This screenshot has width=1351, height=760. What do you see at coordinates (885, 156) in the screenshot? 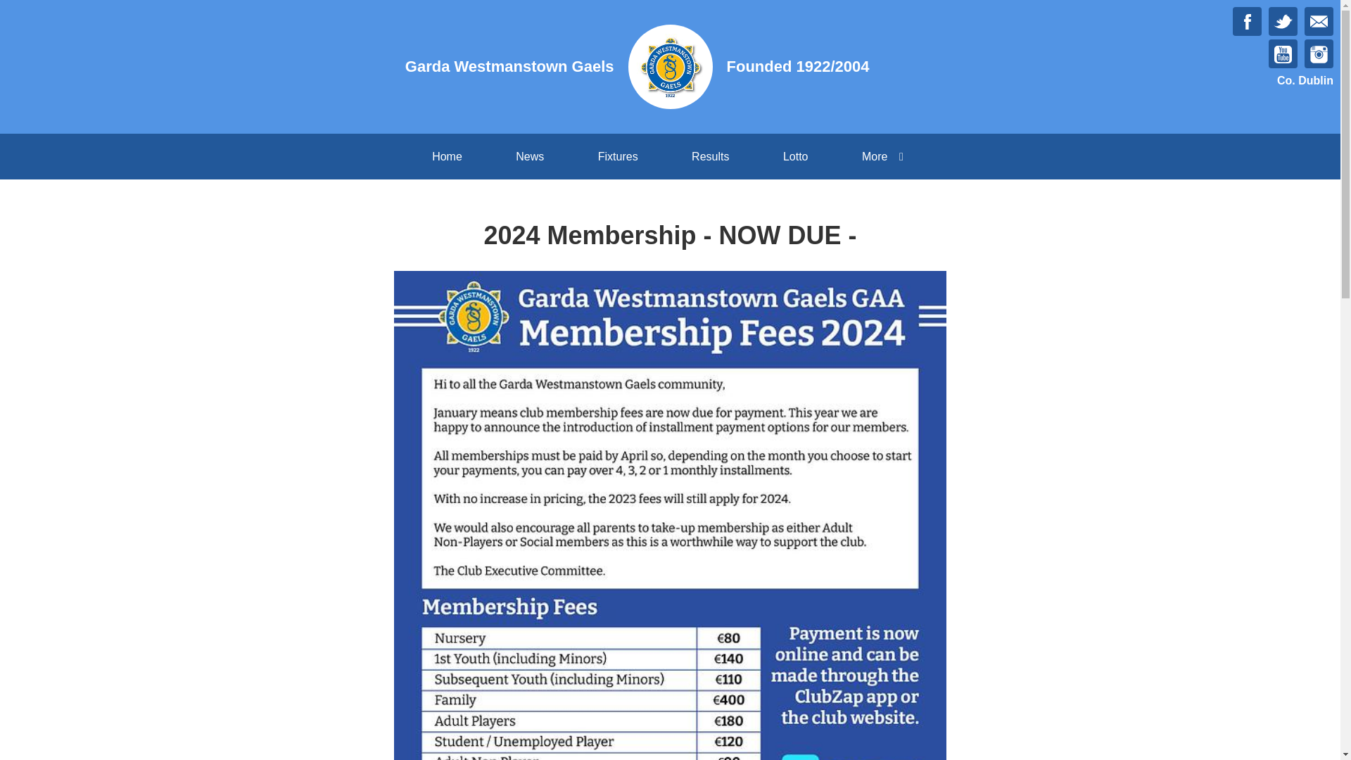
I see `More` at bounding box center [885, 156].